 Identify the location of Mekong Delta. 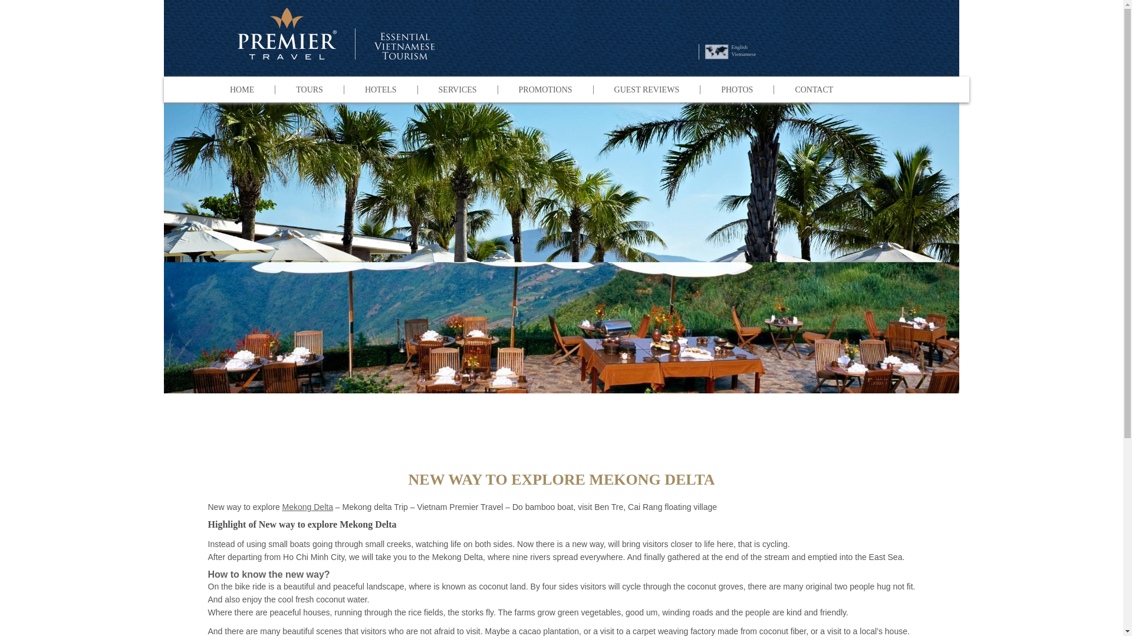
(307, 507).